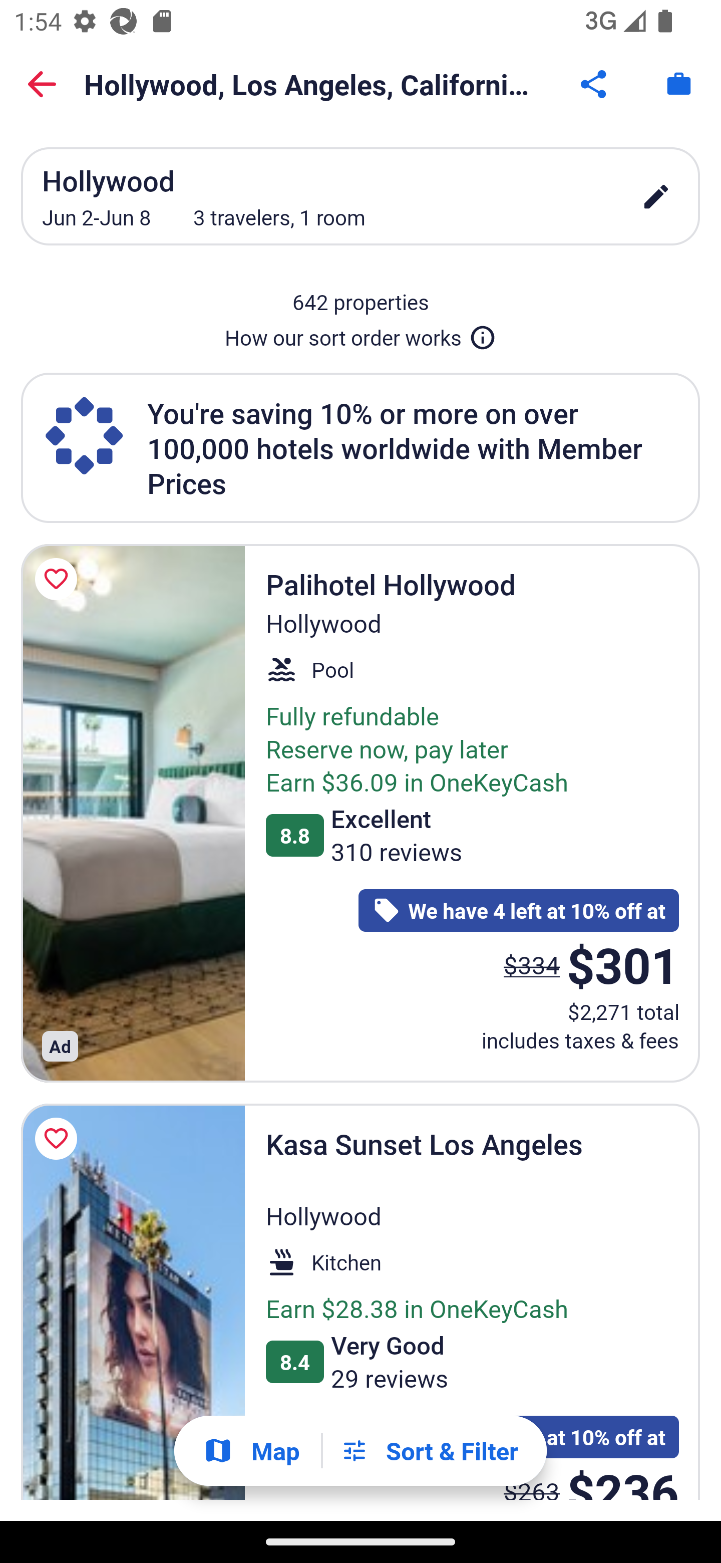 The image size is (721, 1563). I want to click on Show map Map Show map Button, so click(251, 1451).